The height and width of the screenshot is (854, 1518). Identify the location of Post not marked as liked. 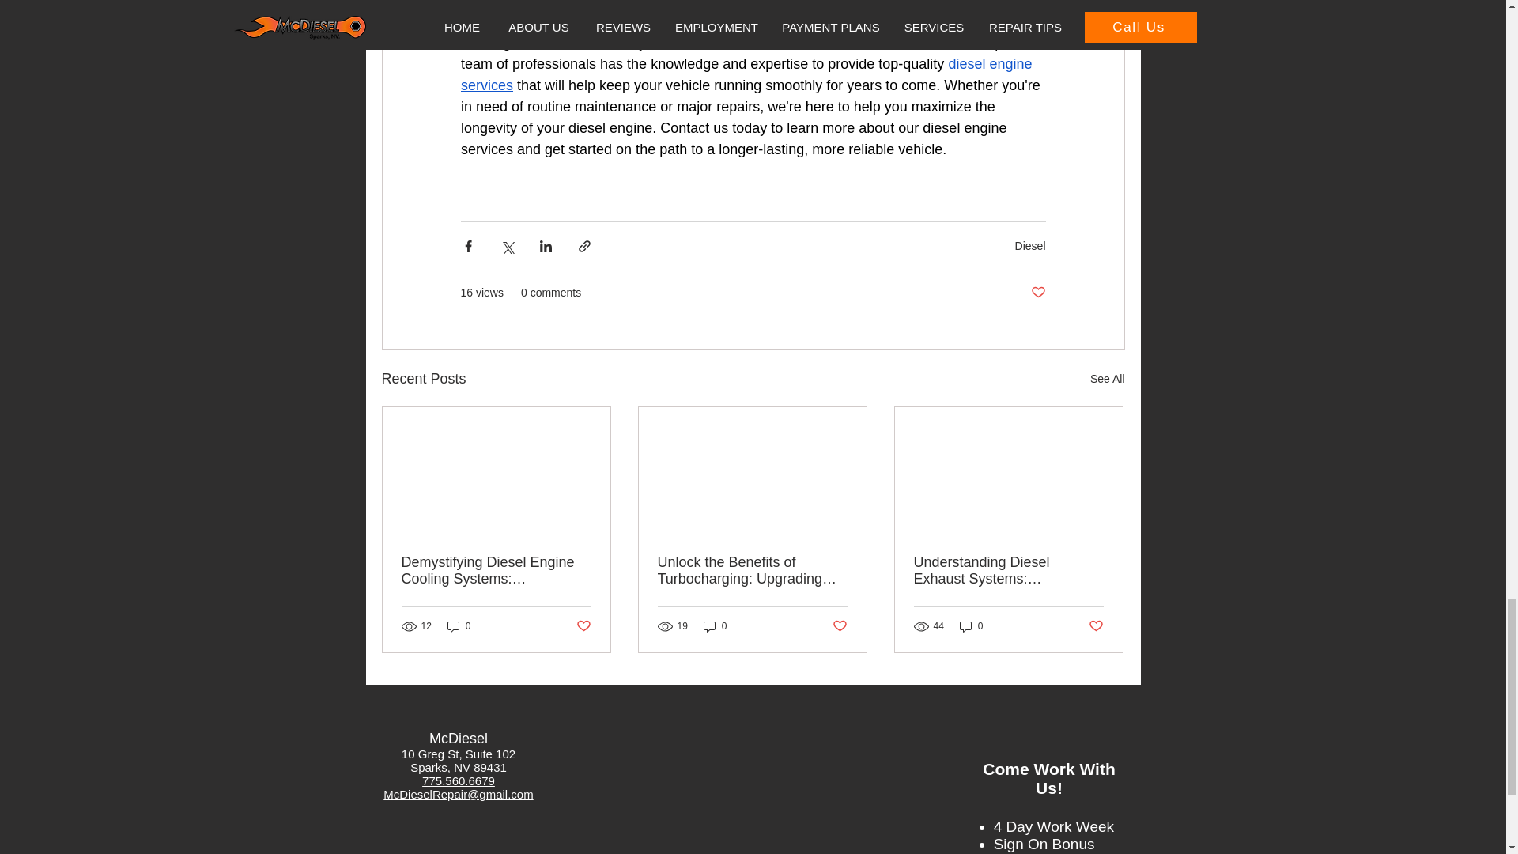
(1037, 293).